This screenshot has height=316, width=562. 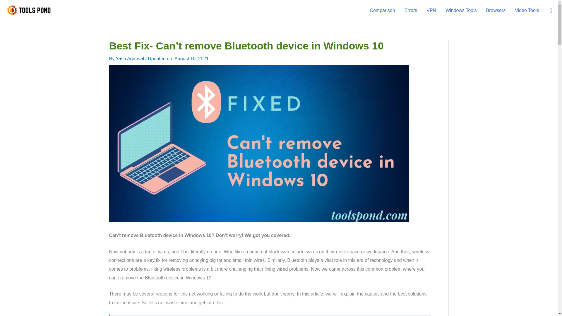 I want to click on Video Tools, so click(x=527, y=11).